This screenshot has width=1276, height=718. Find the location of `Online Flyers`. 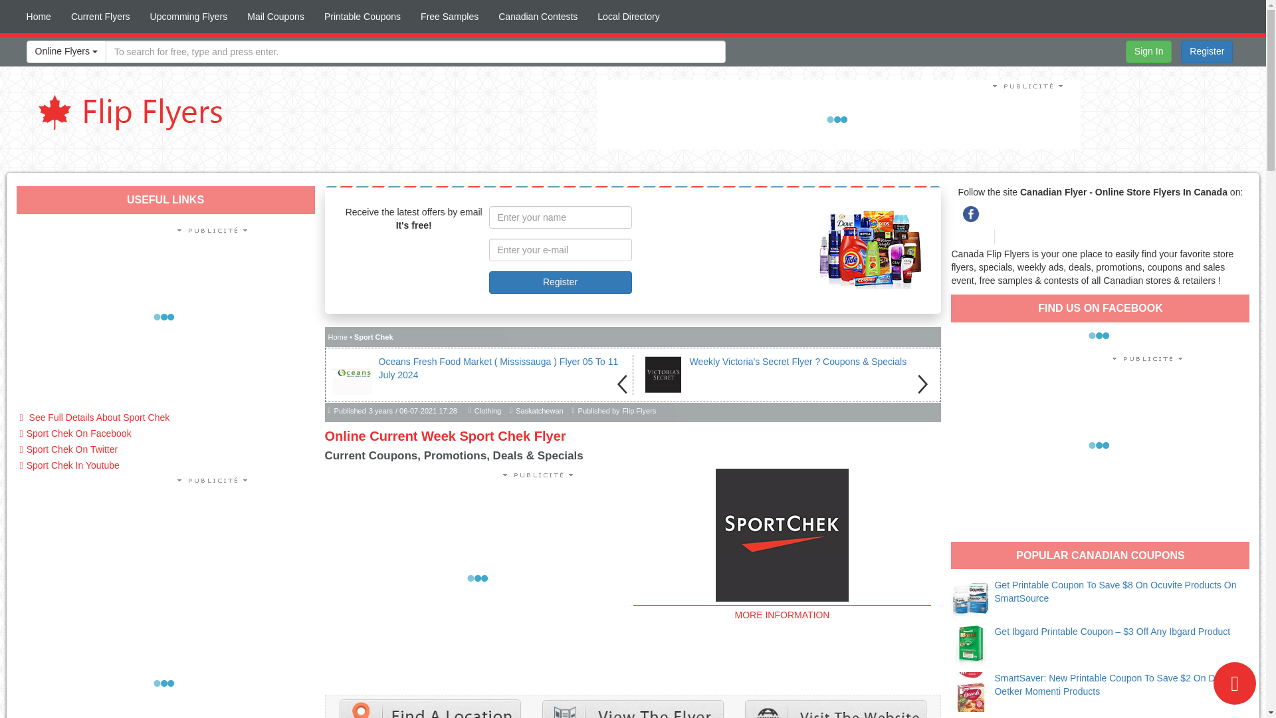

Online Flyers is located at coordinates (66, 52).